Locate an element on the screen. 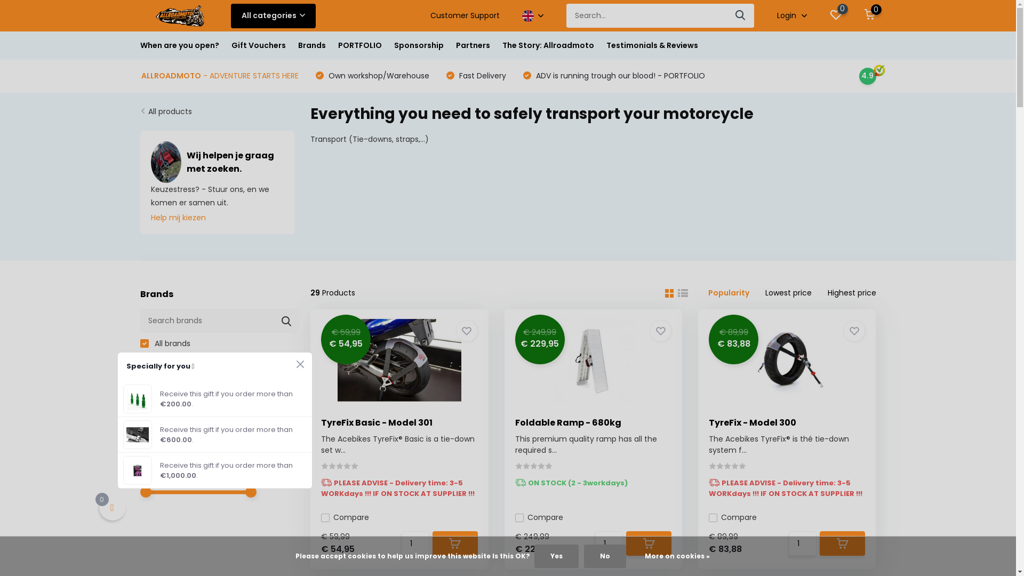  TyreFix - Model 300 is located at coordinates (753, 422).